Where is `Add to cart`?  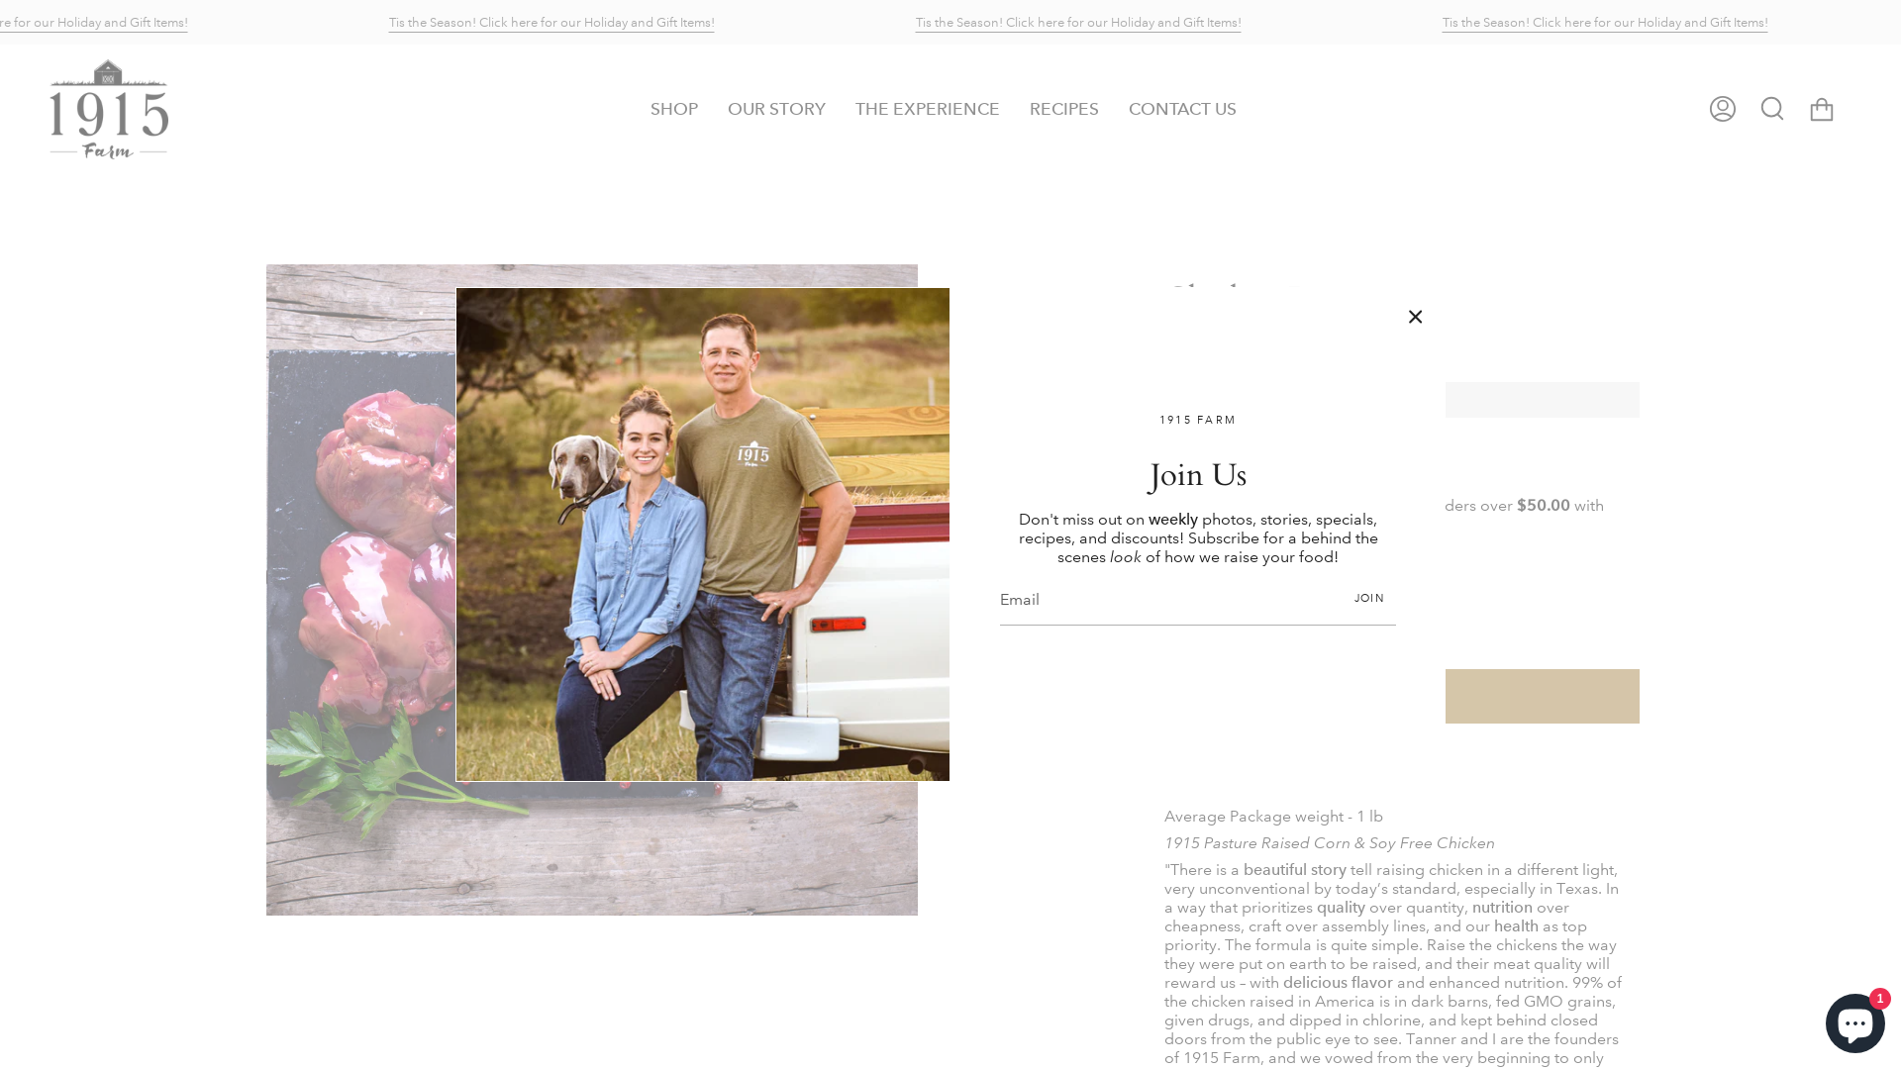 Add to cart is located at coordinates (1402, 697).